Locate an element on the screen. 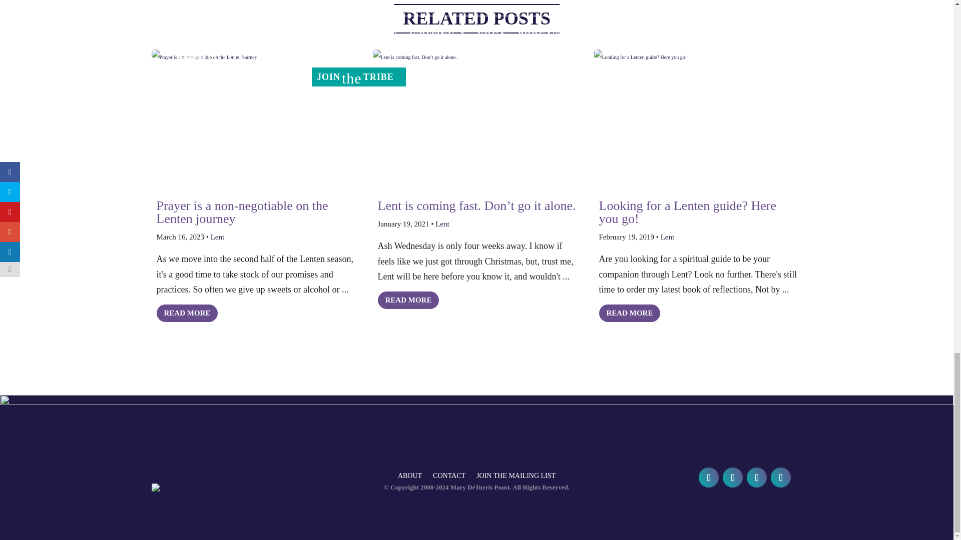  Follow on Instagram is located at coordinates (757, 477).